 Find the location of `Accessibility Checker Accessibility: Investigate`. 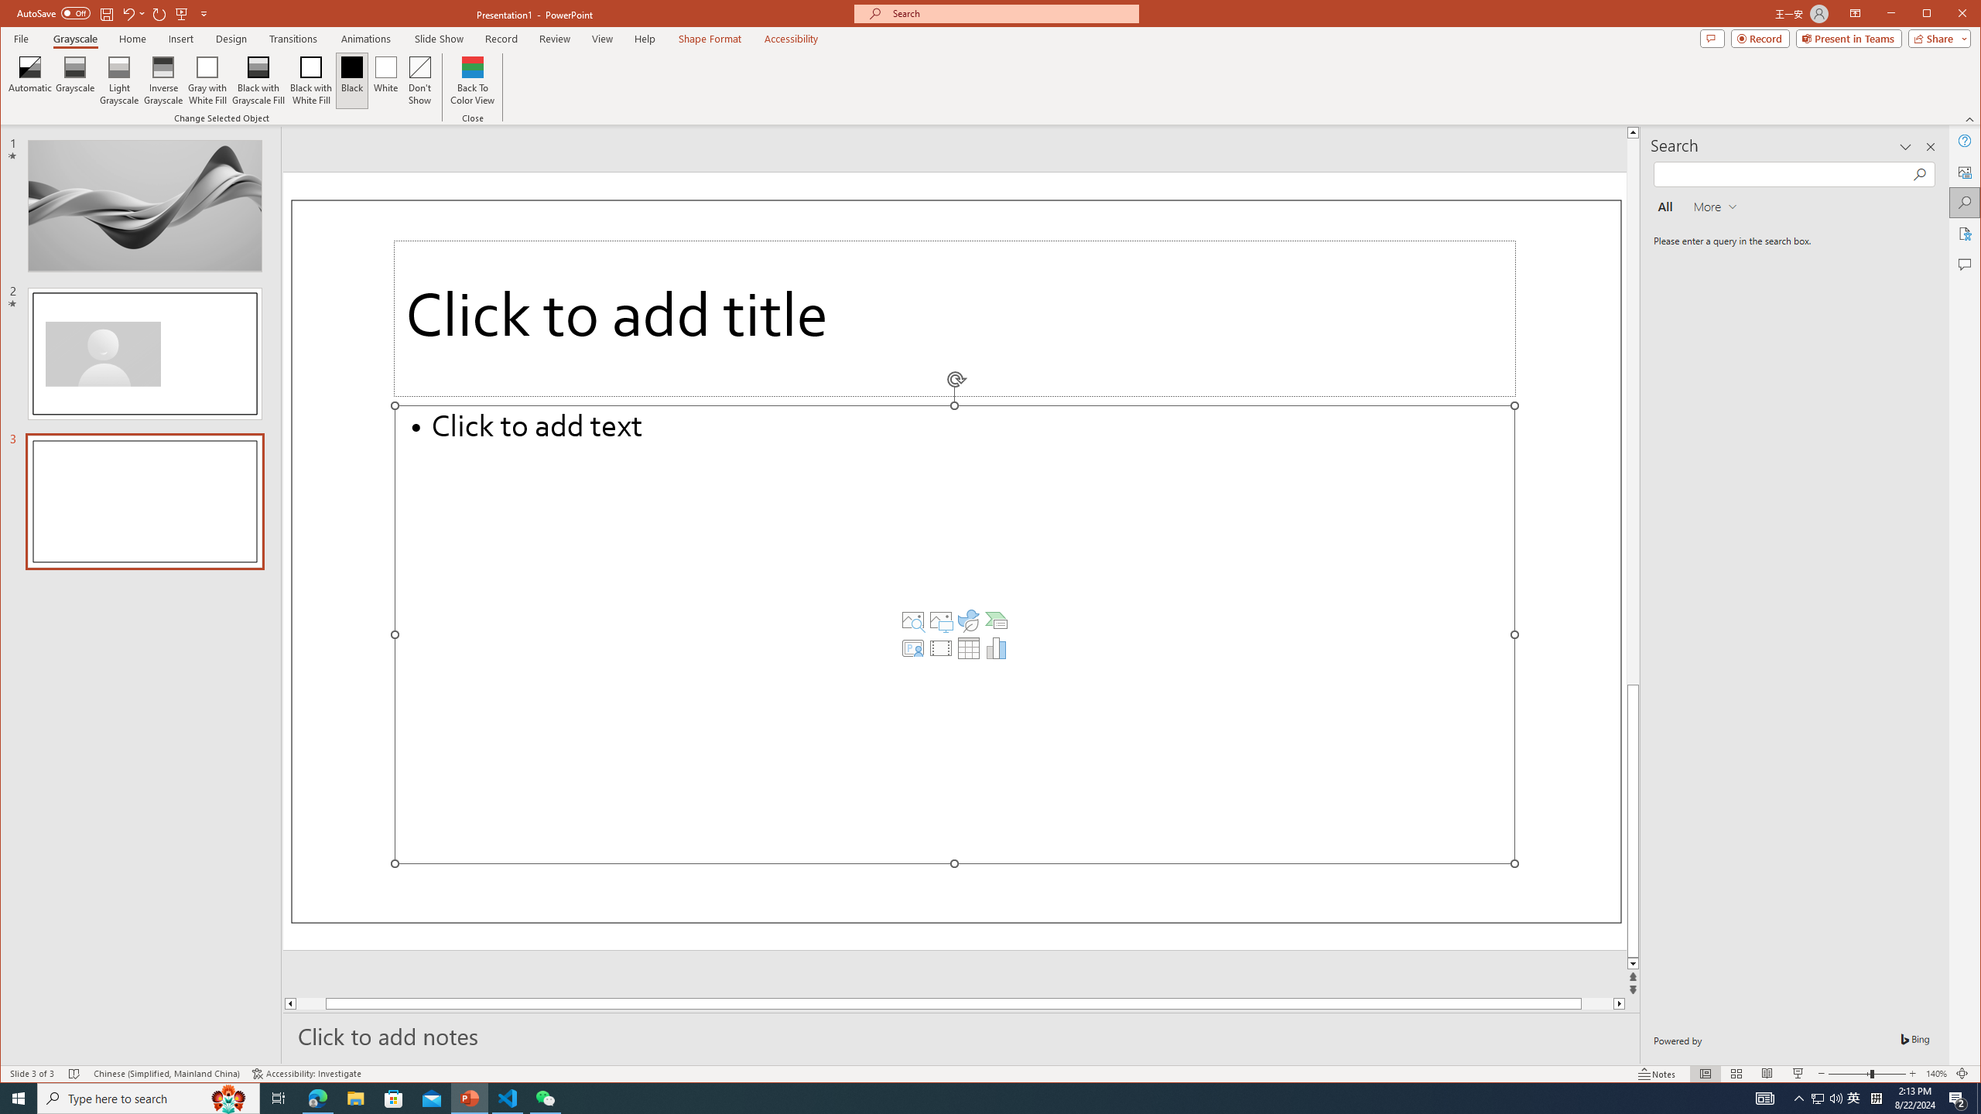

Accessibility Checker Accessibility: Investigate is located at coordinates (306, 1074).